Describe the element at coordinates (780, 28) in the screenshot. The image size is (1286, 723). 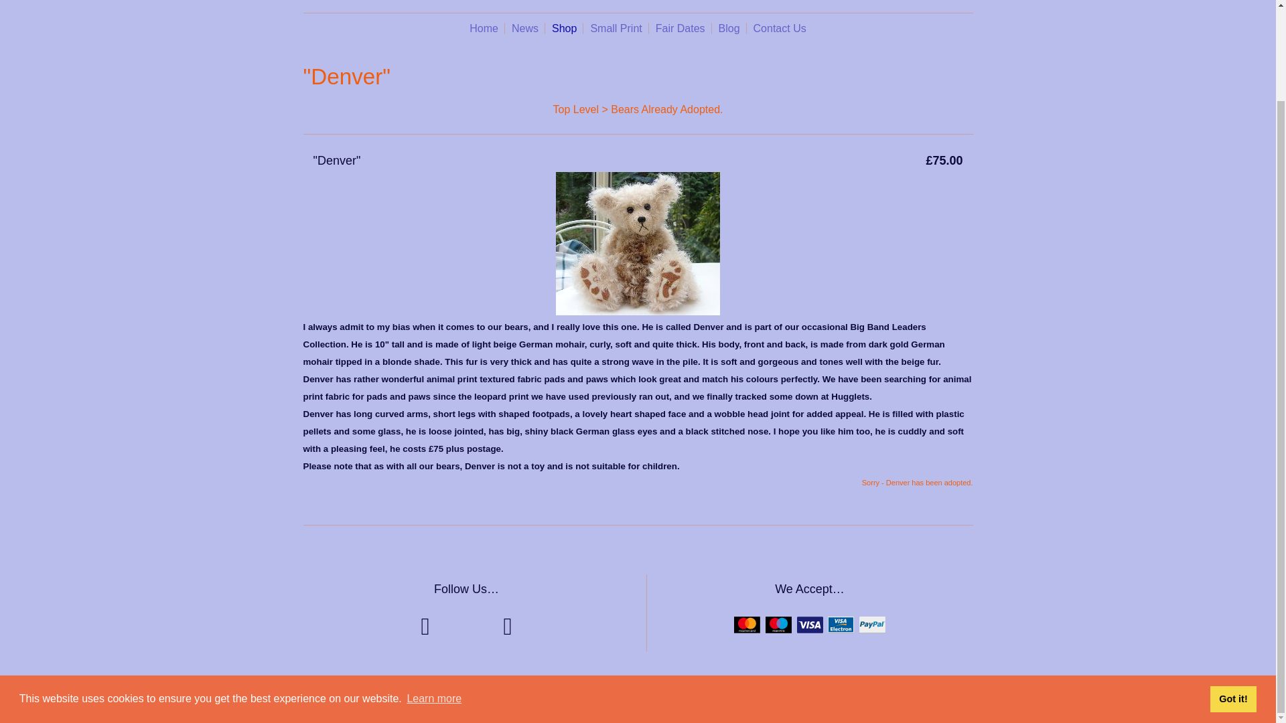
I see `Contact Us` at that location.